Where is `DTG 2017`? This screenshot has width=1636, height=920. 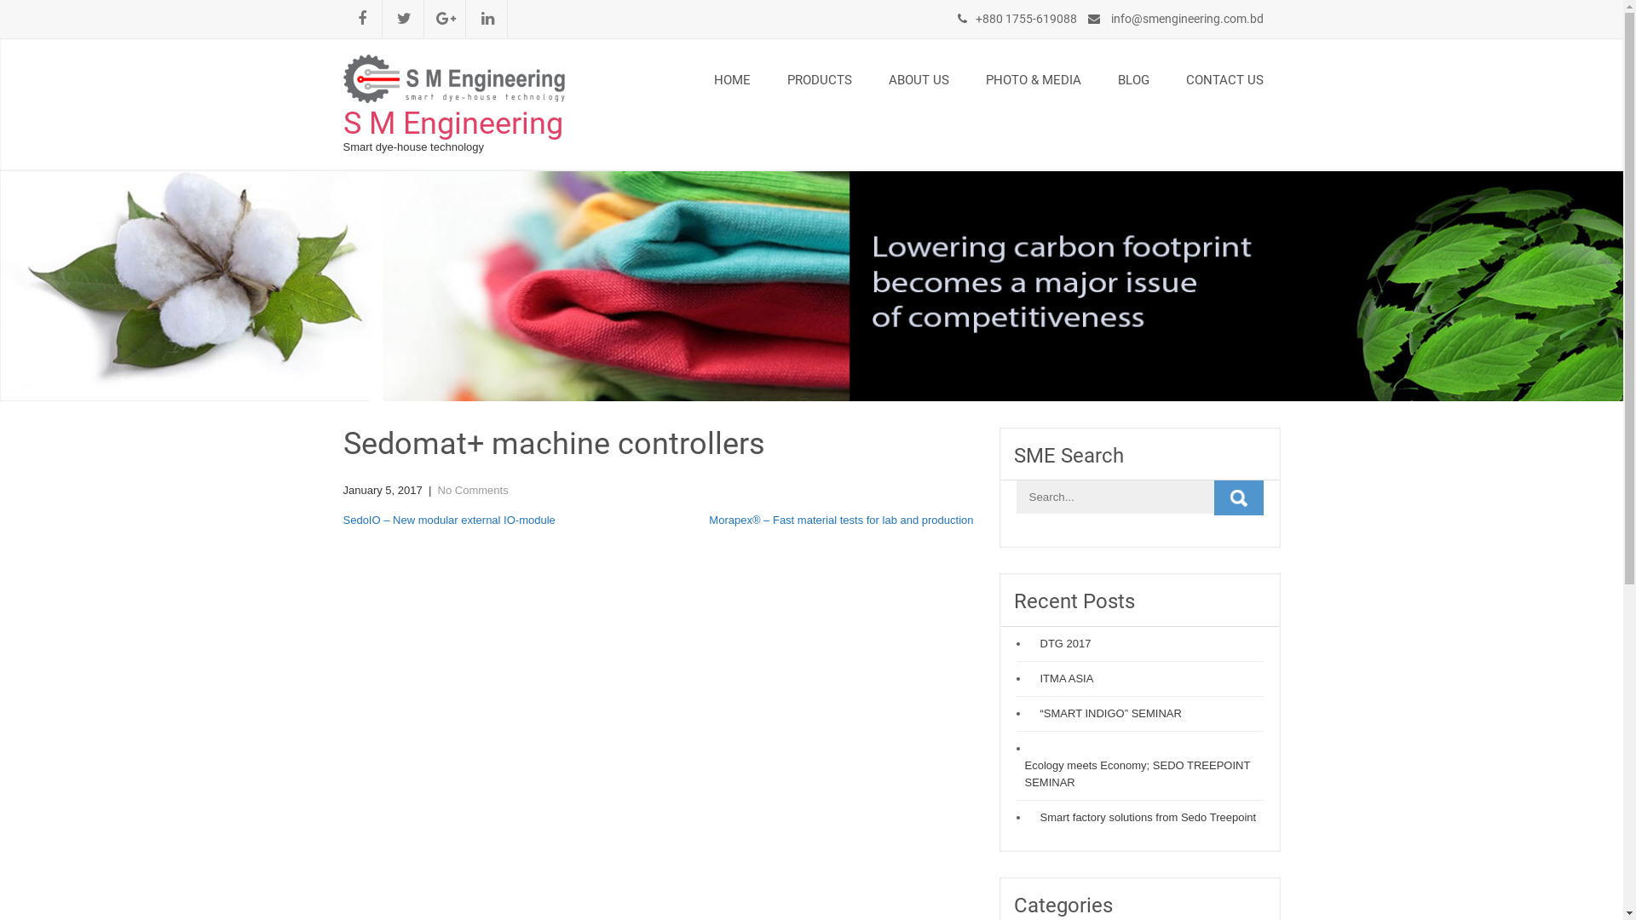
DTG 2017 is located at coordinates (1061, 644).